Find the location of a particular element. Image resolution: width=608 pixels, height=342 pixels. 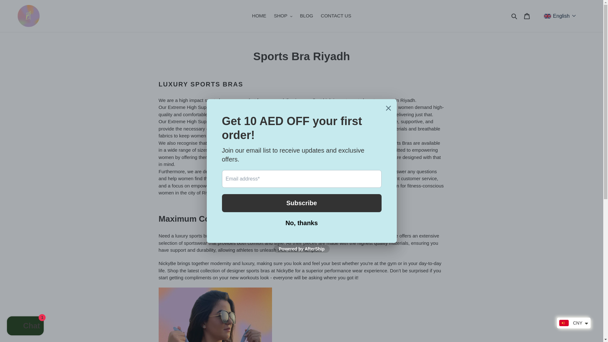

BLOG is located at coordinates (306, 16).